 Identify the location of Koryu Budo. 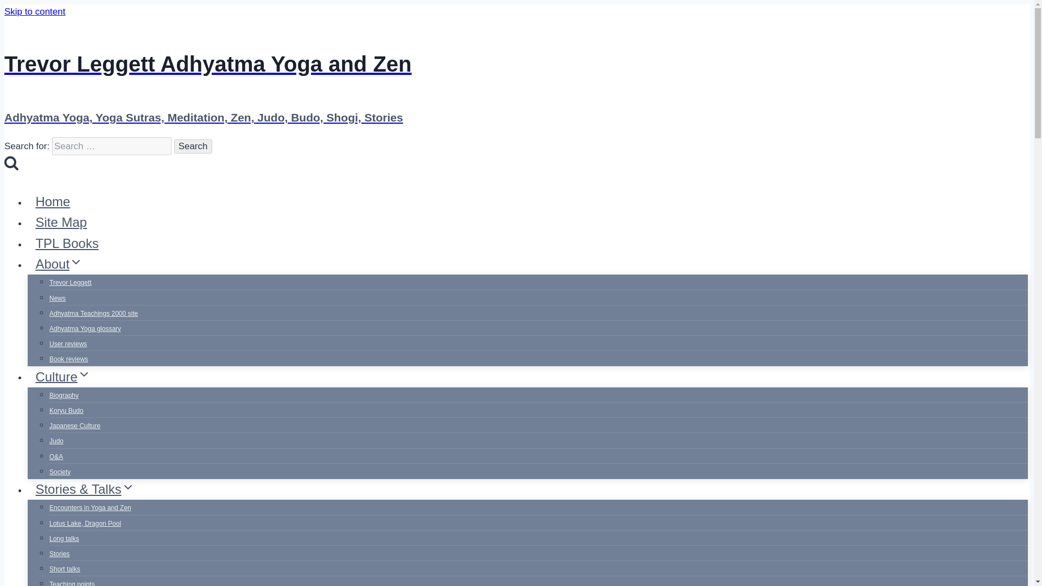
(66, 410).